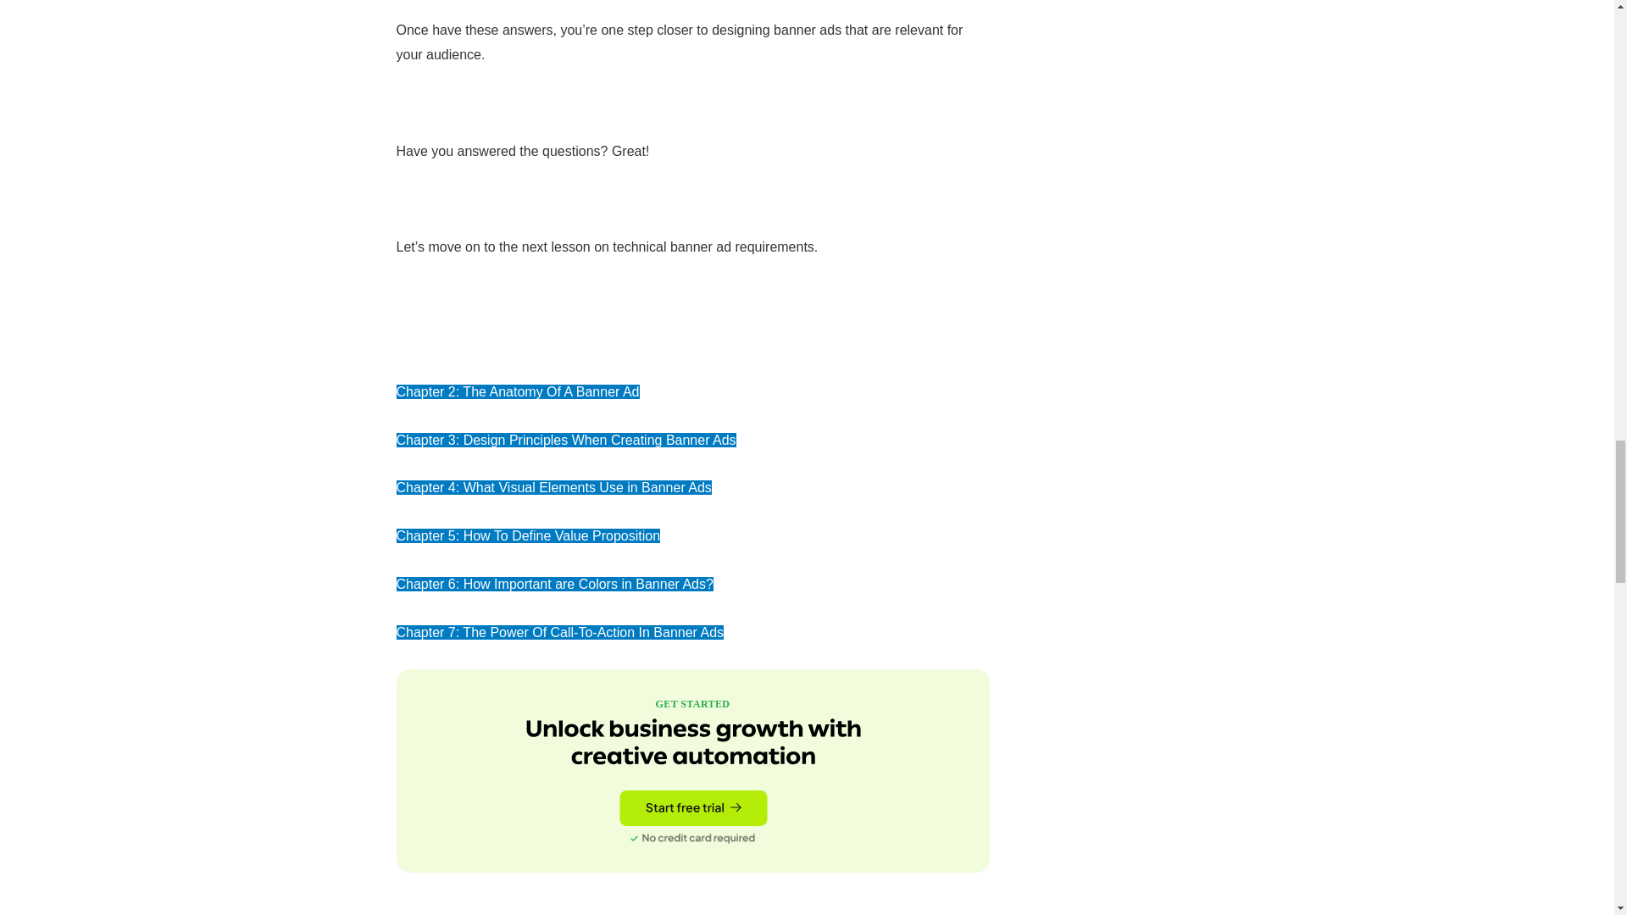  What do you see at coordinates (554, 488) in the screenshot?
I see `Chapter 4: What Visual Elements Use in Banner Ads` at bounding box center [554, 488].